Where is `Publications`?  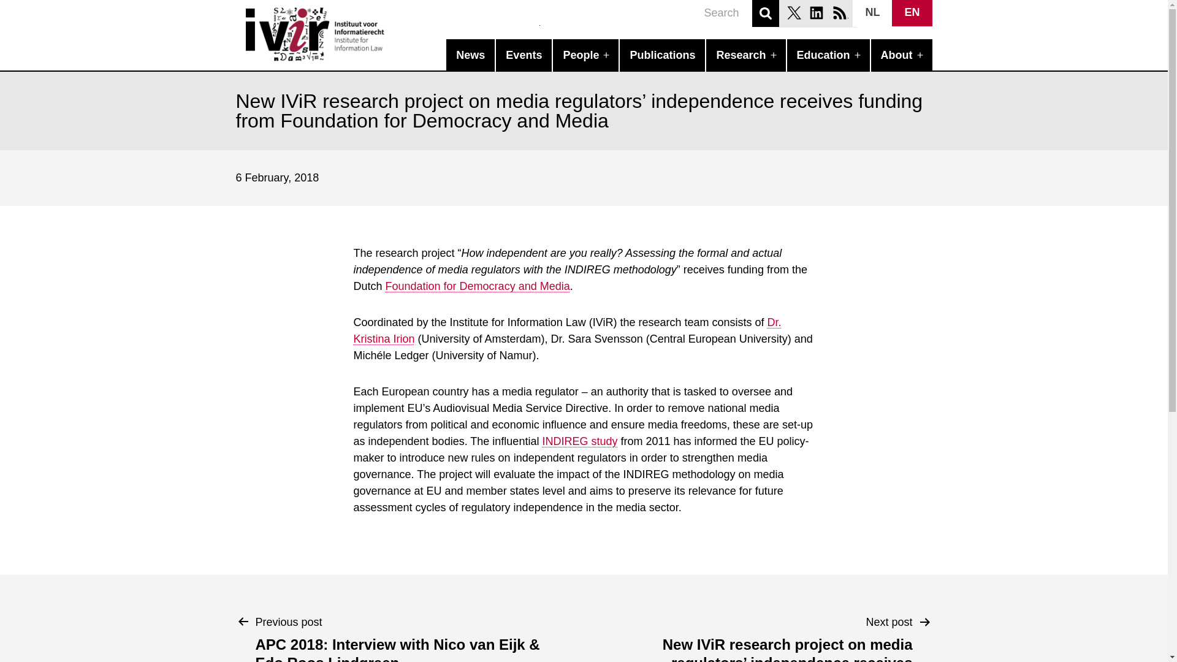 Publications is located at coordinates (662, 55).